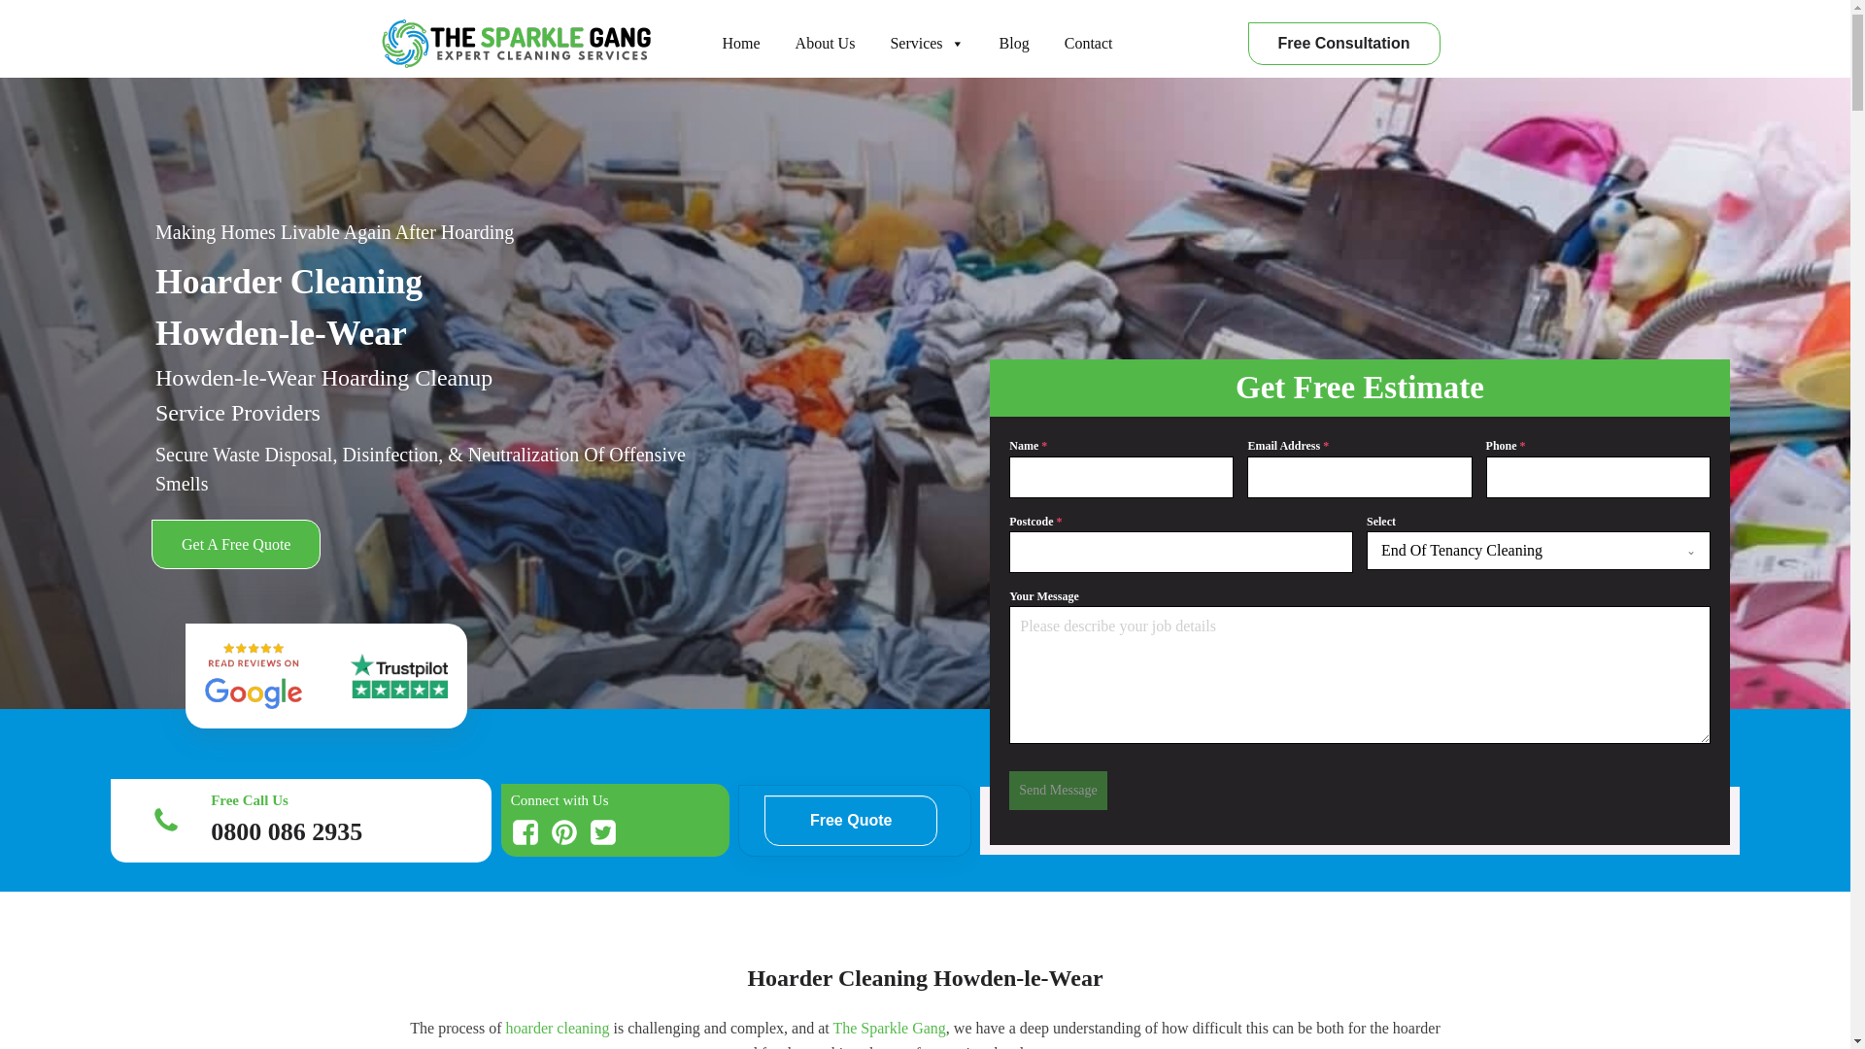  Describe the element at coordinates (851, 820) in the screenshot. I see `Free Quote` at that location.